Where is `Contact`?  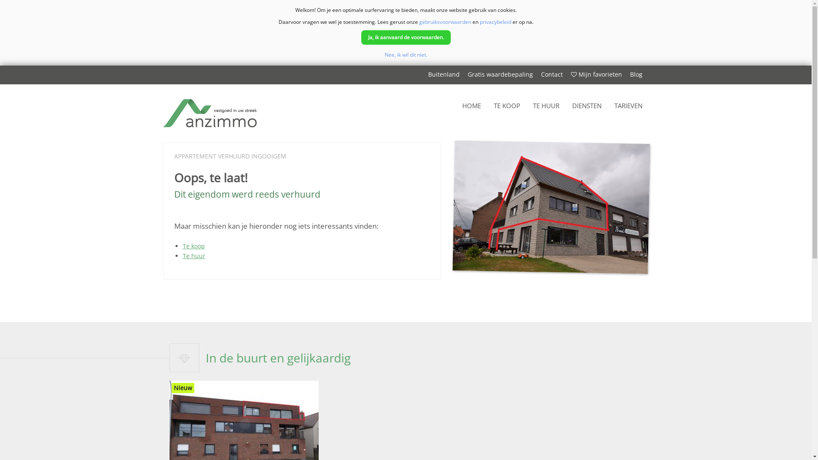 Contact is located at coordinates (552, 75).